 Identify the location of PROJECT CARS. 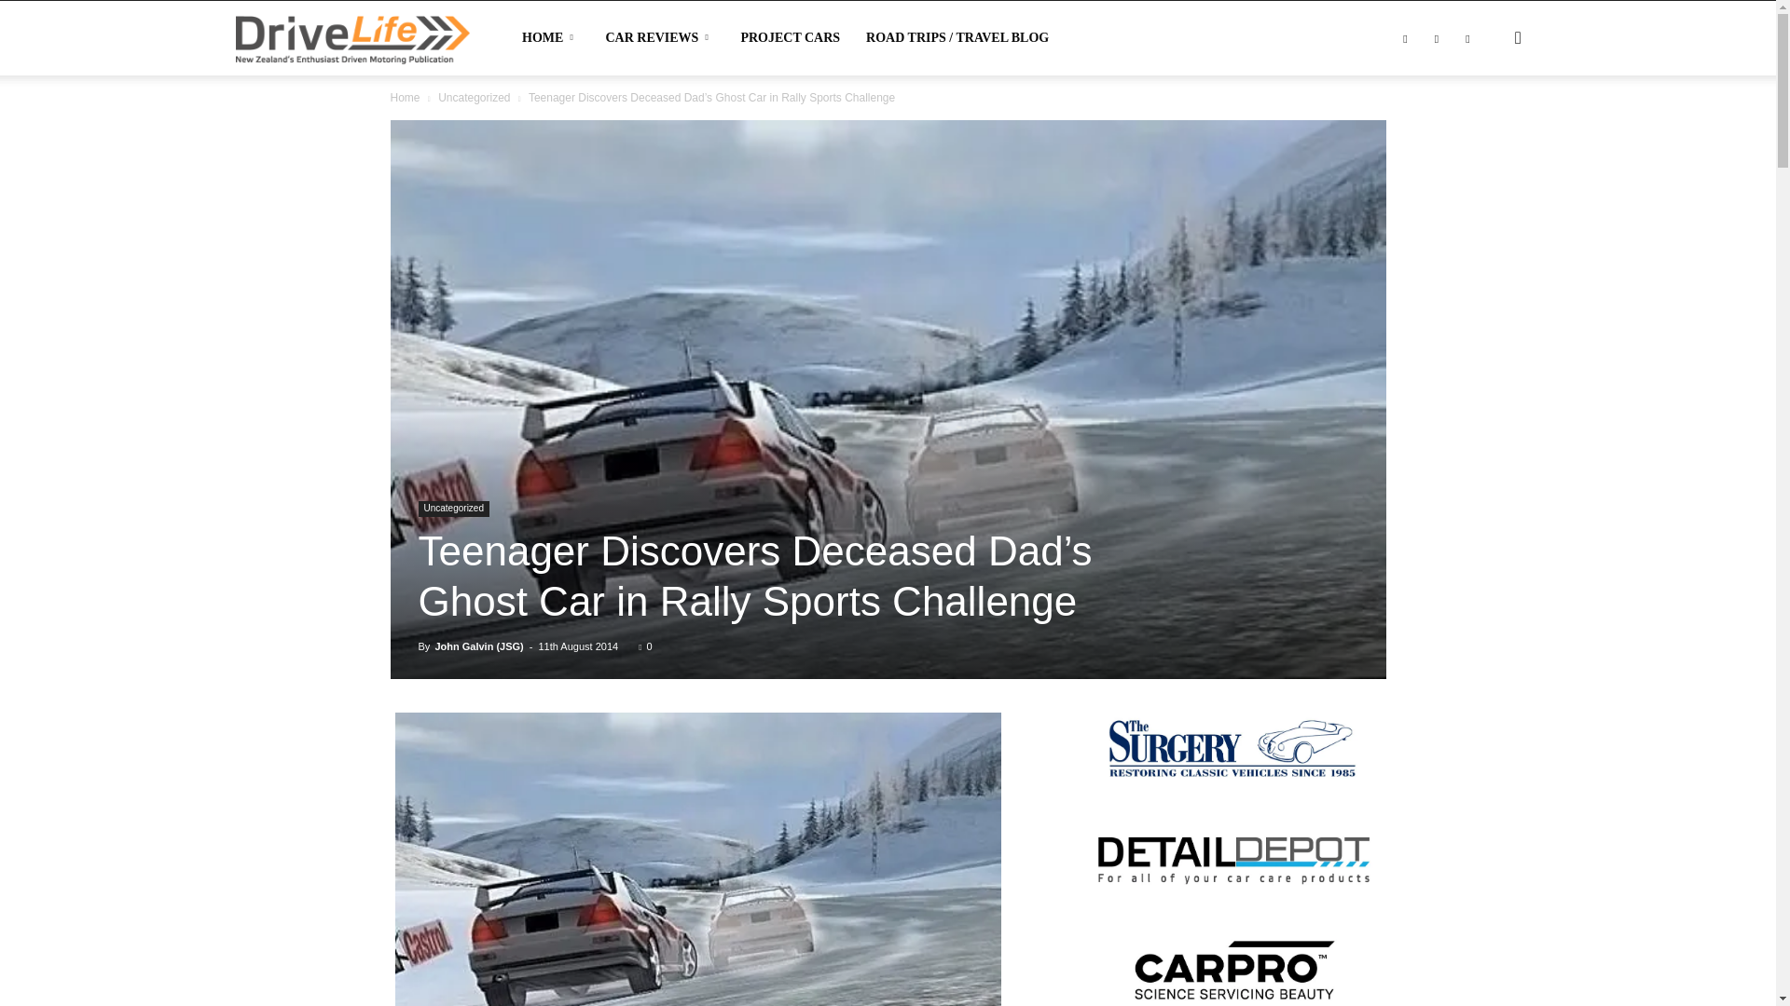
(790, 38).